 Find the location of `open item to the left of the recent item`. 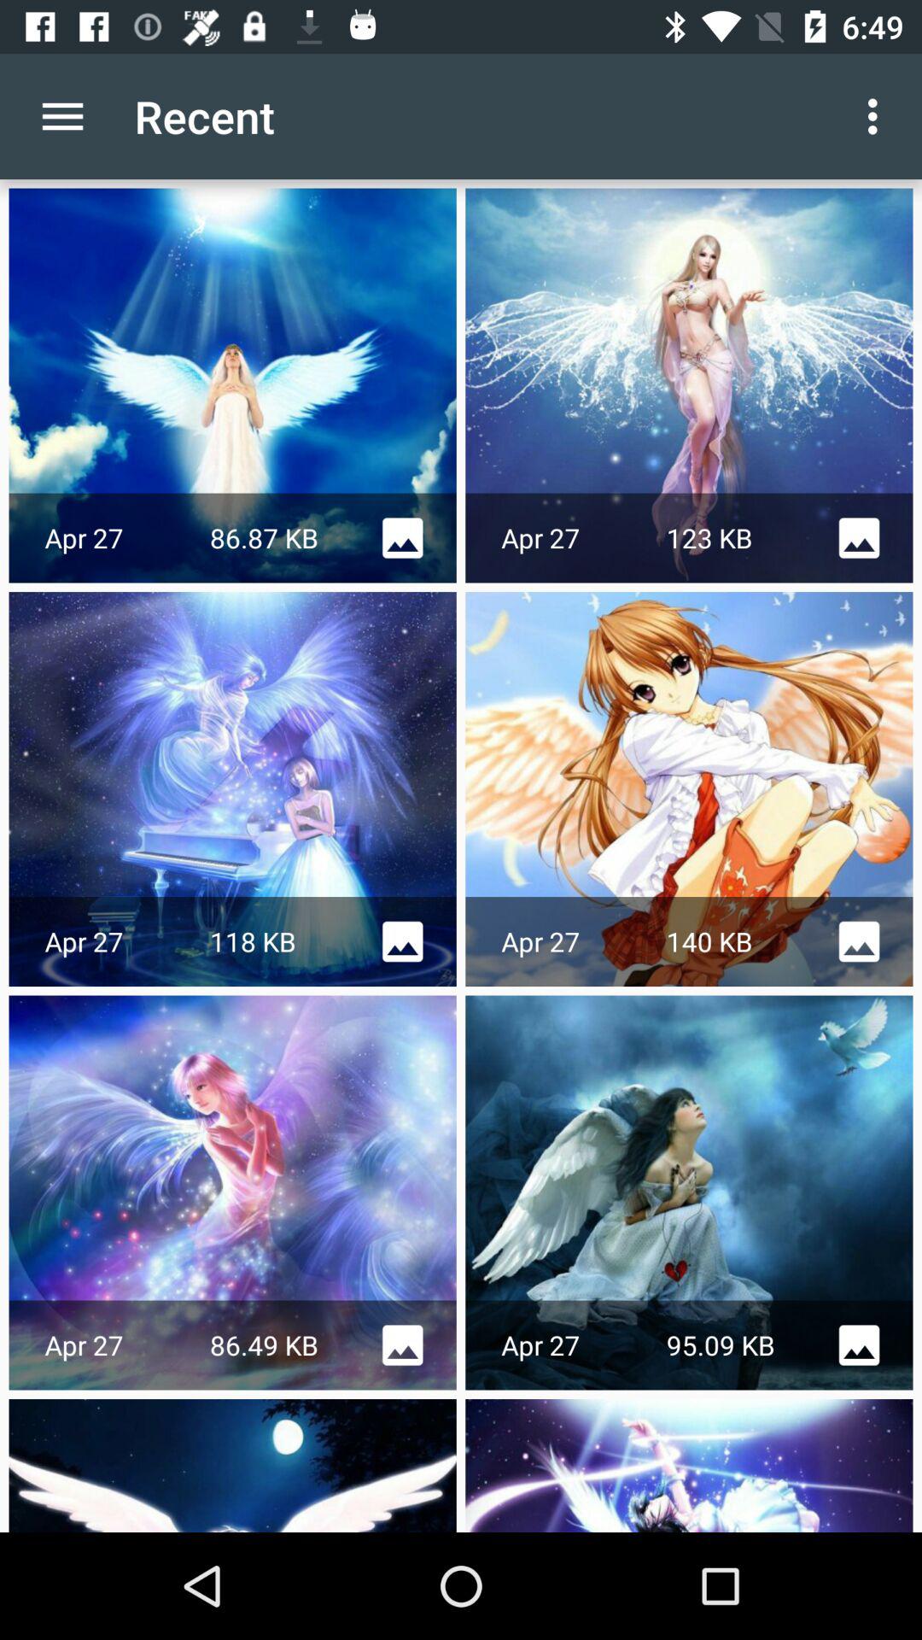

open item to the left of the recent item is located at coordinates (62, 116).